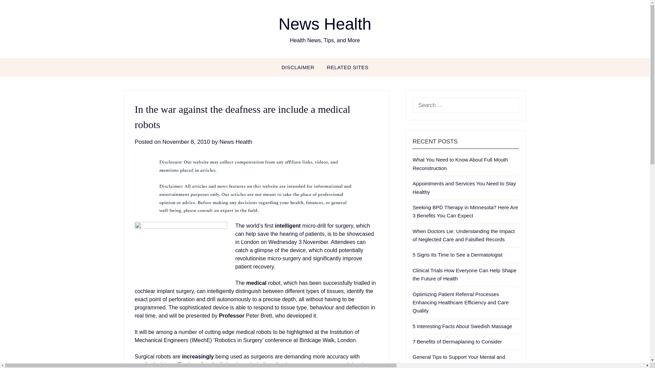  Describe the element at coordinates (181, 252) in the screenshot. I see `deafness` at that location.